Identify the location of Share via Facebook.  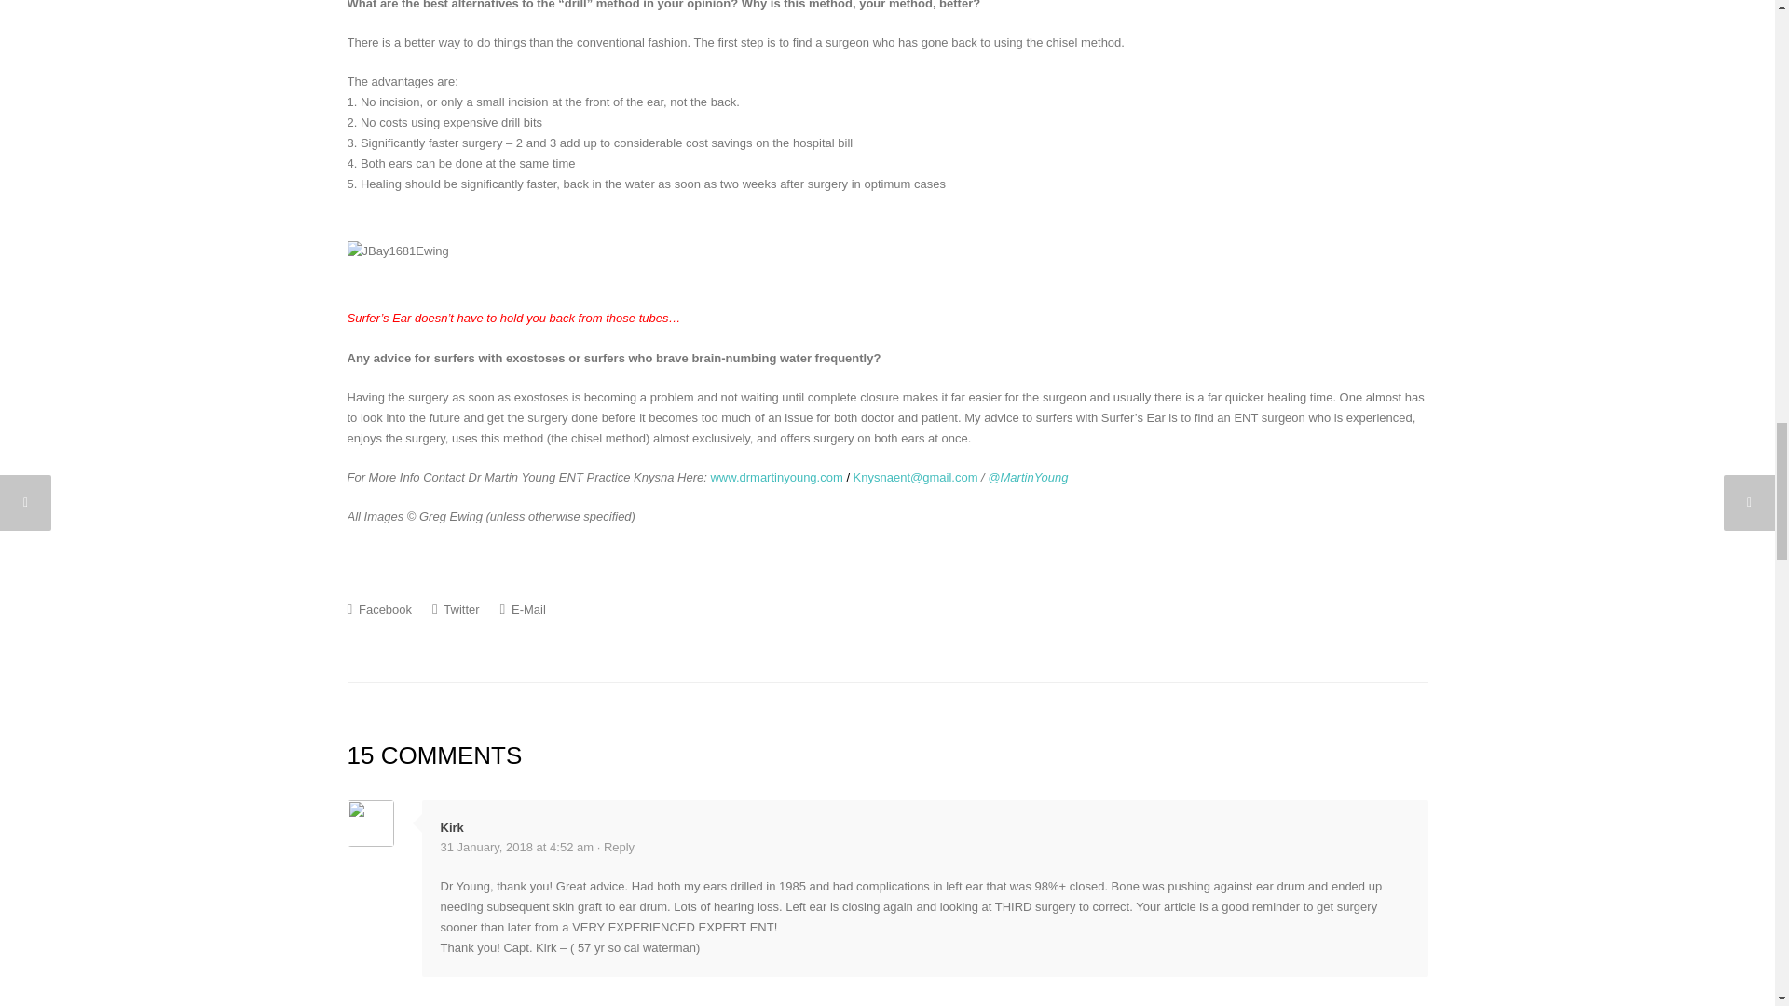
(378, 609).